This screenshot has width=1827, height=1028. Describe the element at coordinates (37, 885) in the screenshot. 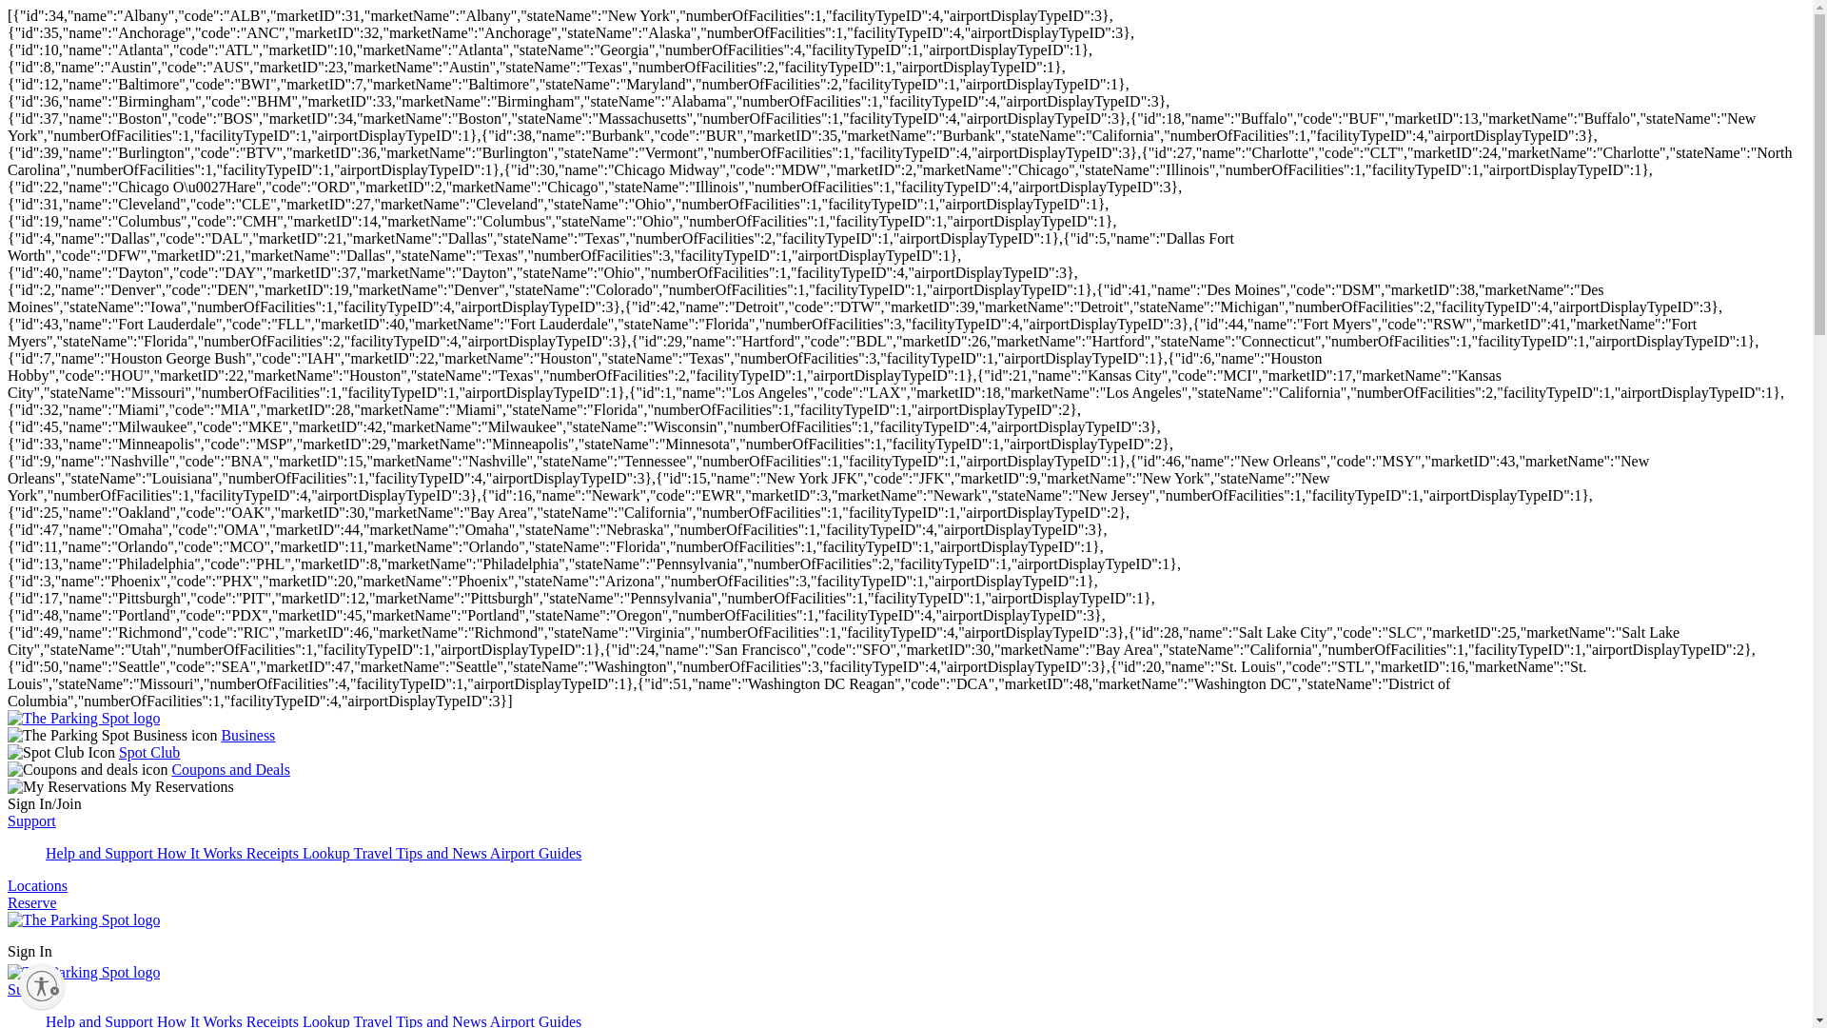

I see `Locations` at that location.